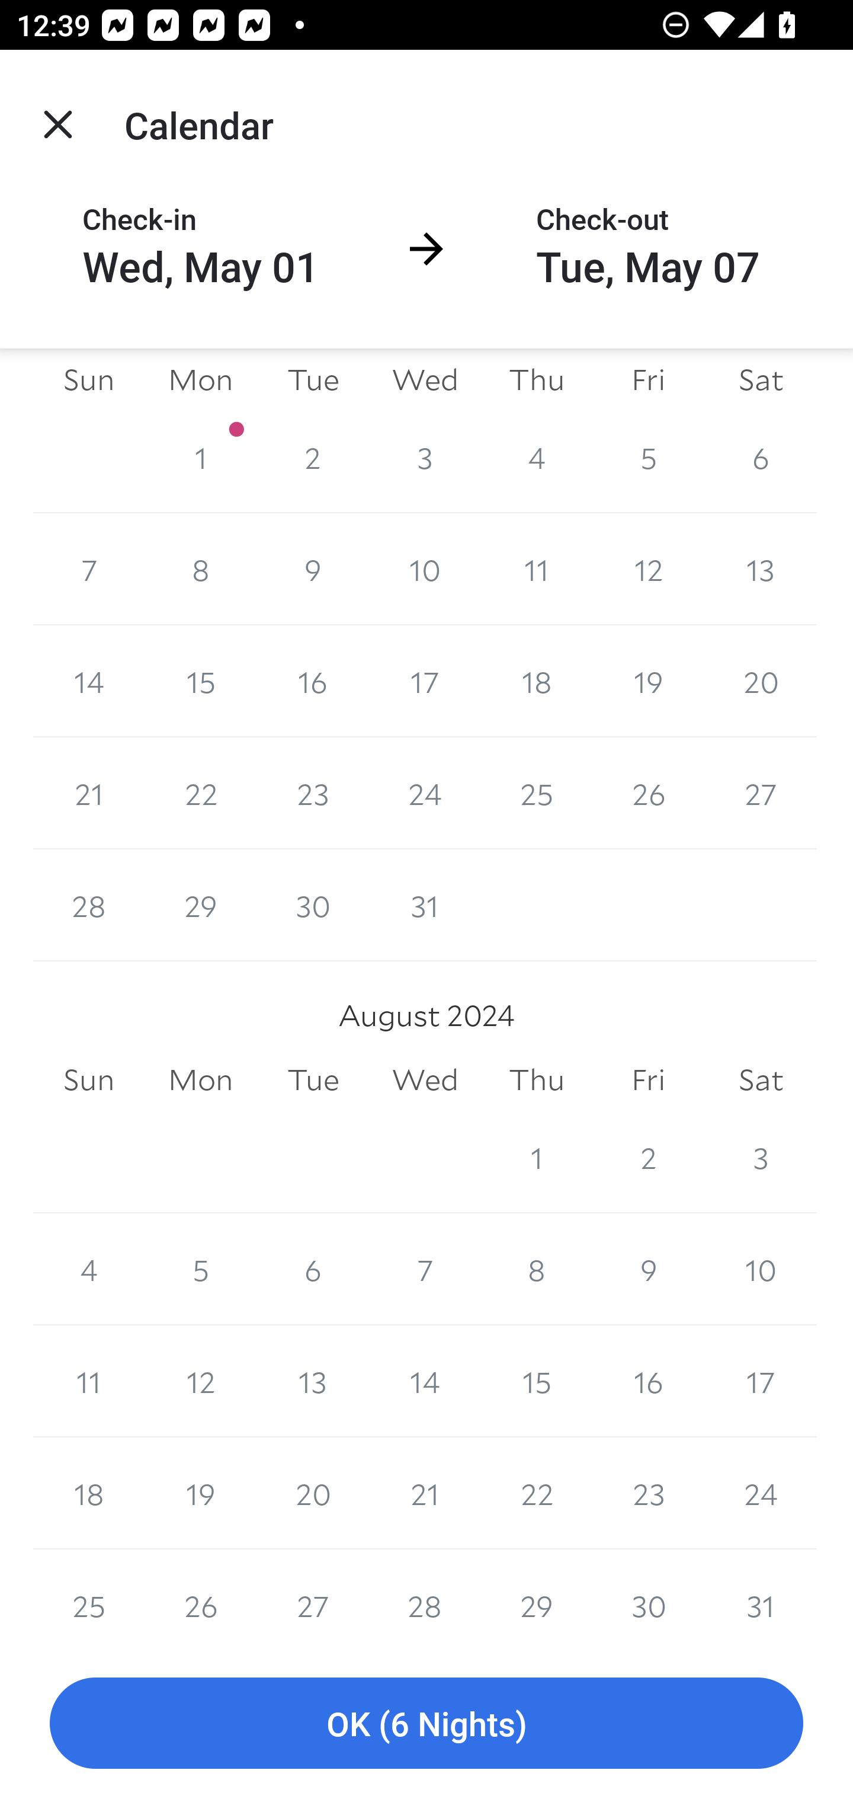  Describe the element at coordinates (425, 379) in the screenshot. I see `Wed` at that location.